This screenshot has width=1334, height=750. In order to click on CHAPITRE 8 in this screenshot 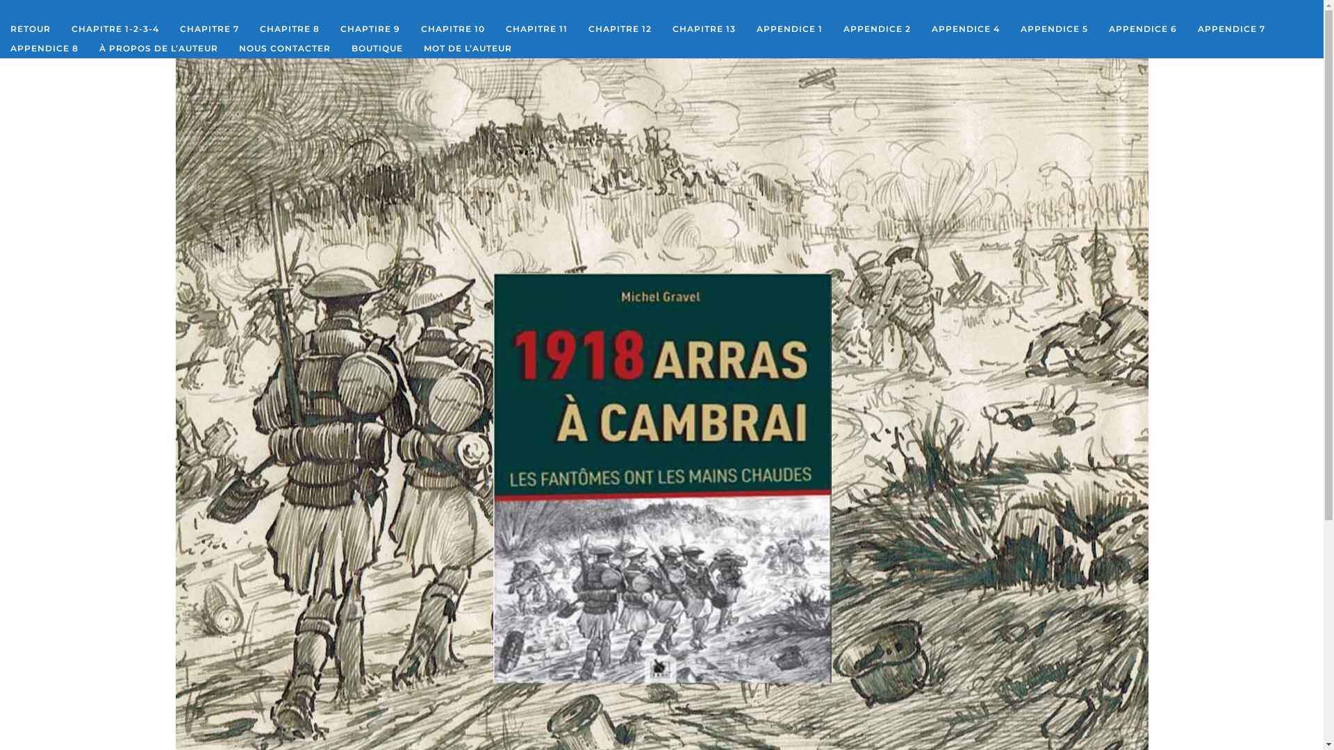, I will do `click(290, 29)`.